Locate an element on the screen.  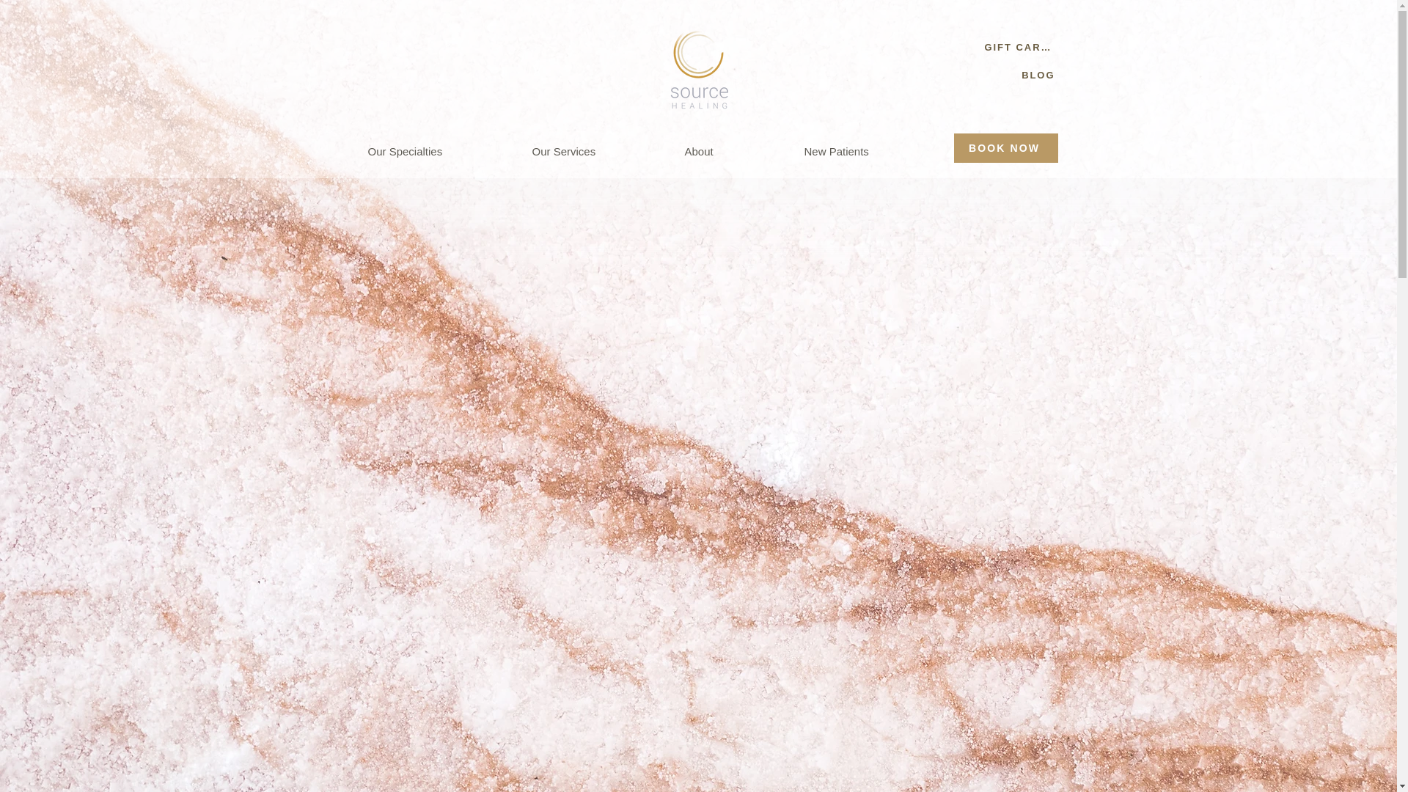
Our Specialties is located at coordinates (437, 151).